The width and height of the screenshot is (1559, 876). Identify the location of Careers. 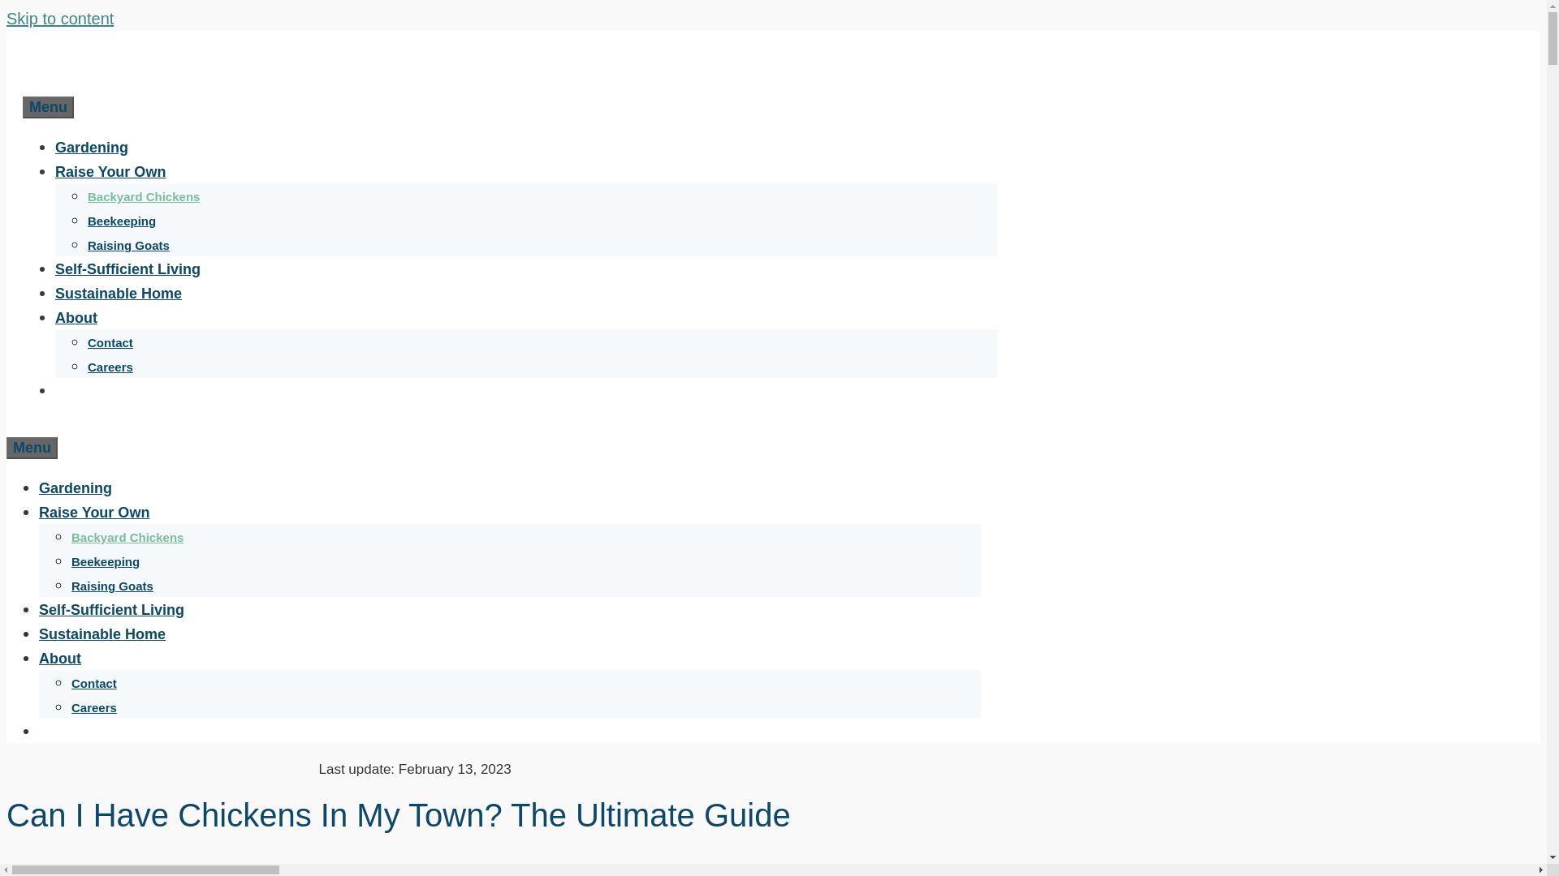
(110, 367).